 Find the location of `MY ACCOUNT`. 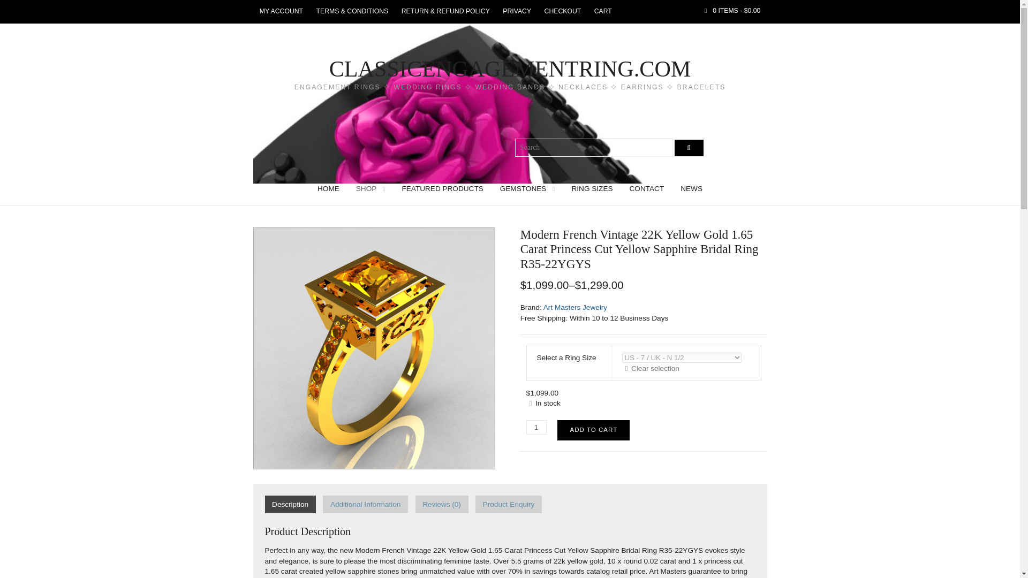

MY ACCOUNT is located at coordinates (281, 12).